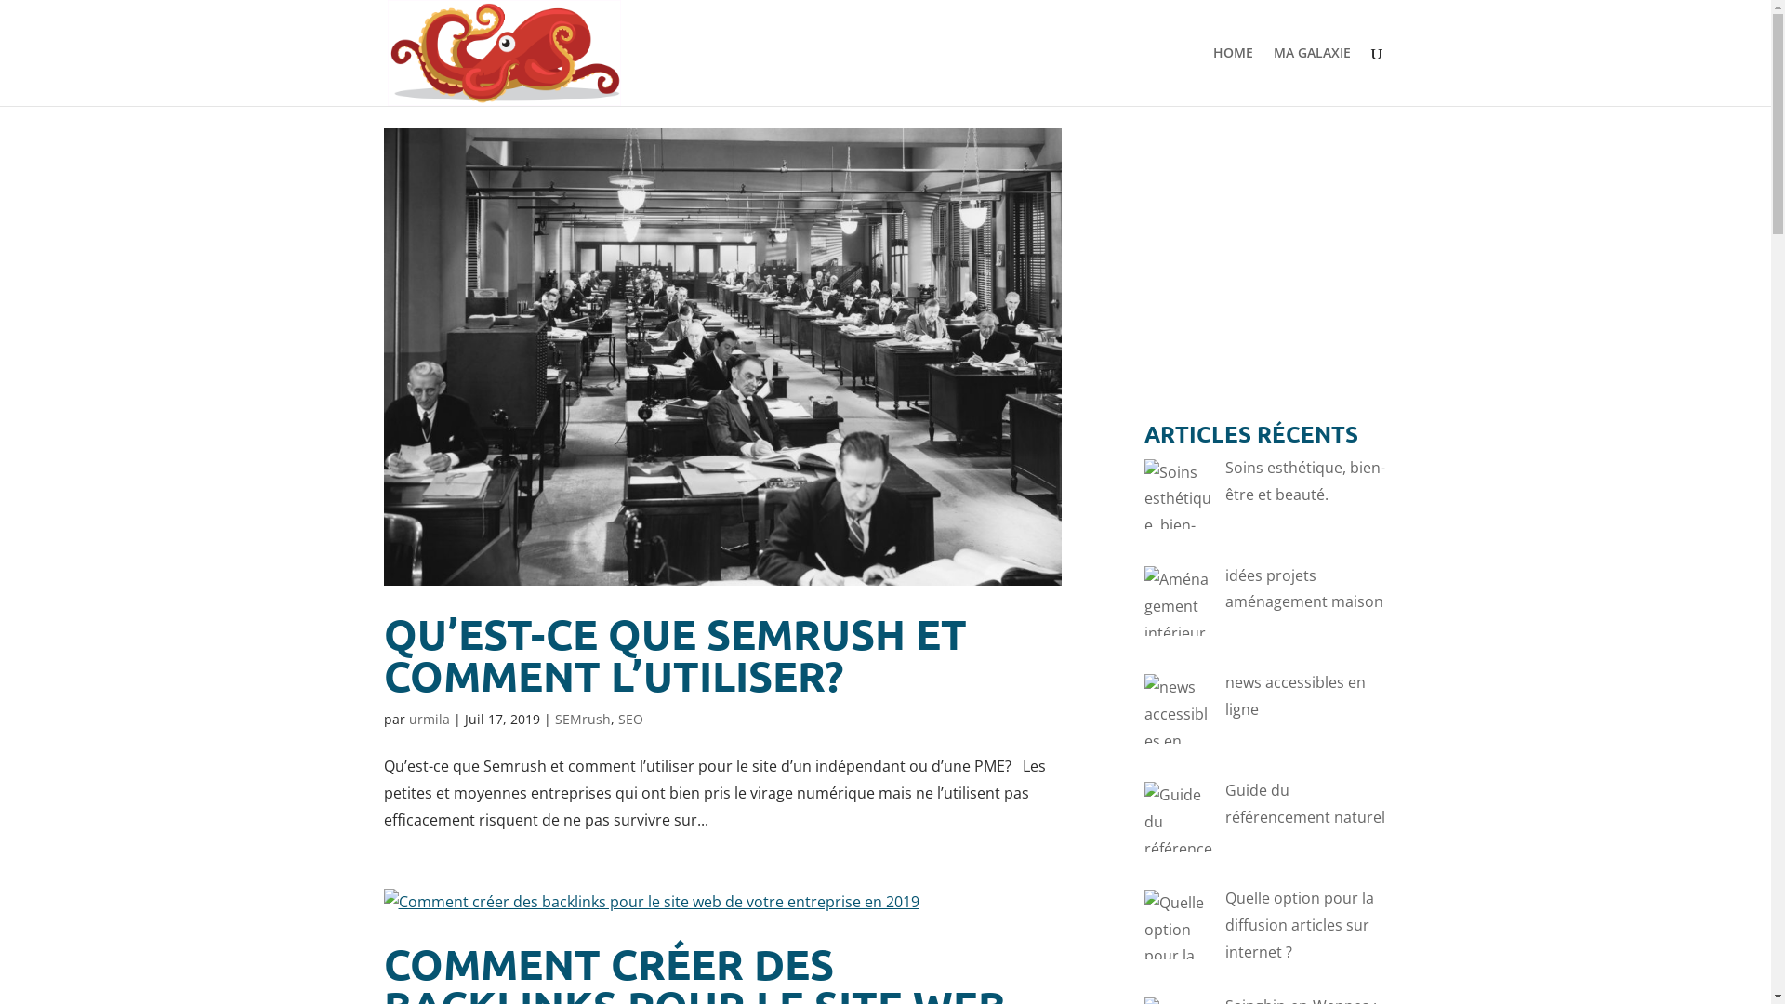 The width and height of the screenshot is (1785, 1004). What do you see at coordinates (430, 720) in the screenshot?
I see `urmila` at bounding box center [430, 720].